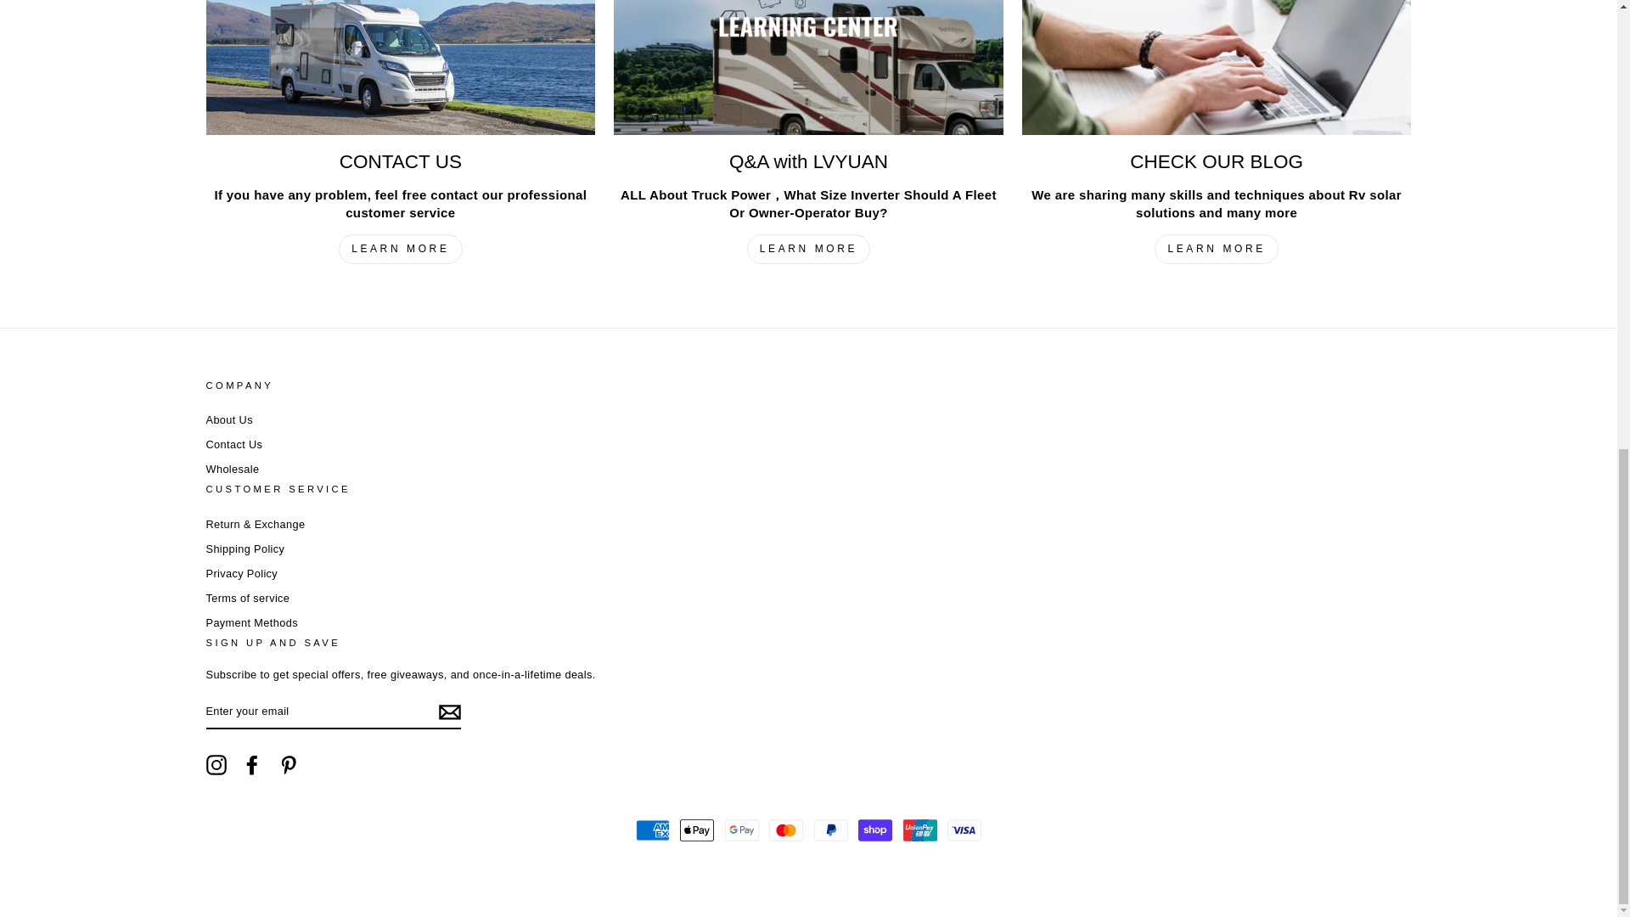 This screenshot has width=1630, height=917. What do you see at coordinates (786, 830) in the screenshot?
I see `Mastercard` at bounding box center [786, 830].